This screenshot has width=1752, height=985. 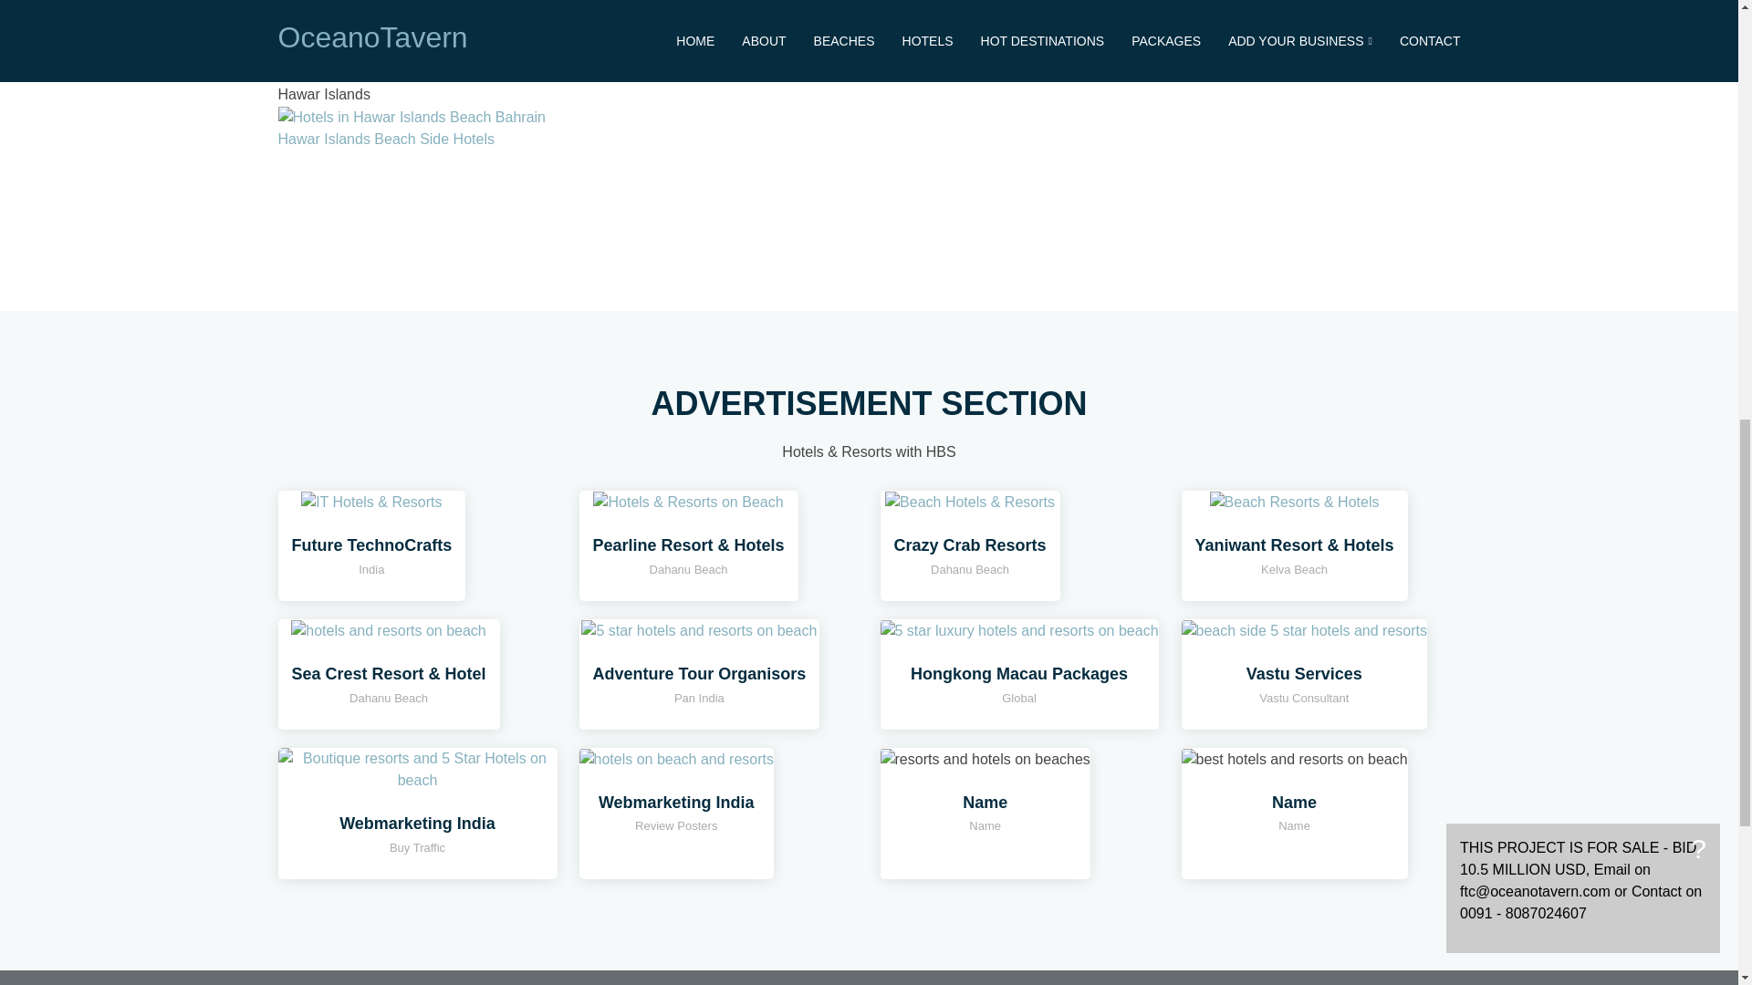 I want to click on hotels and Resorts, so click(x=688, y=502).